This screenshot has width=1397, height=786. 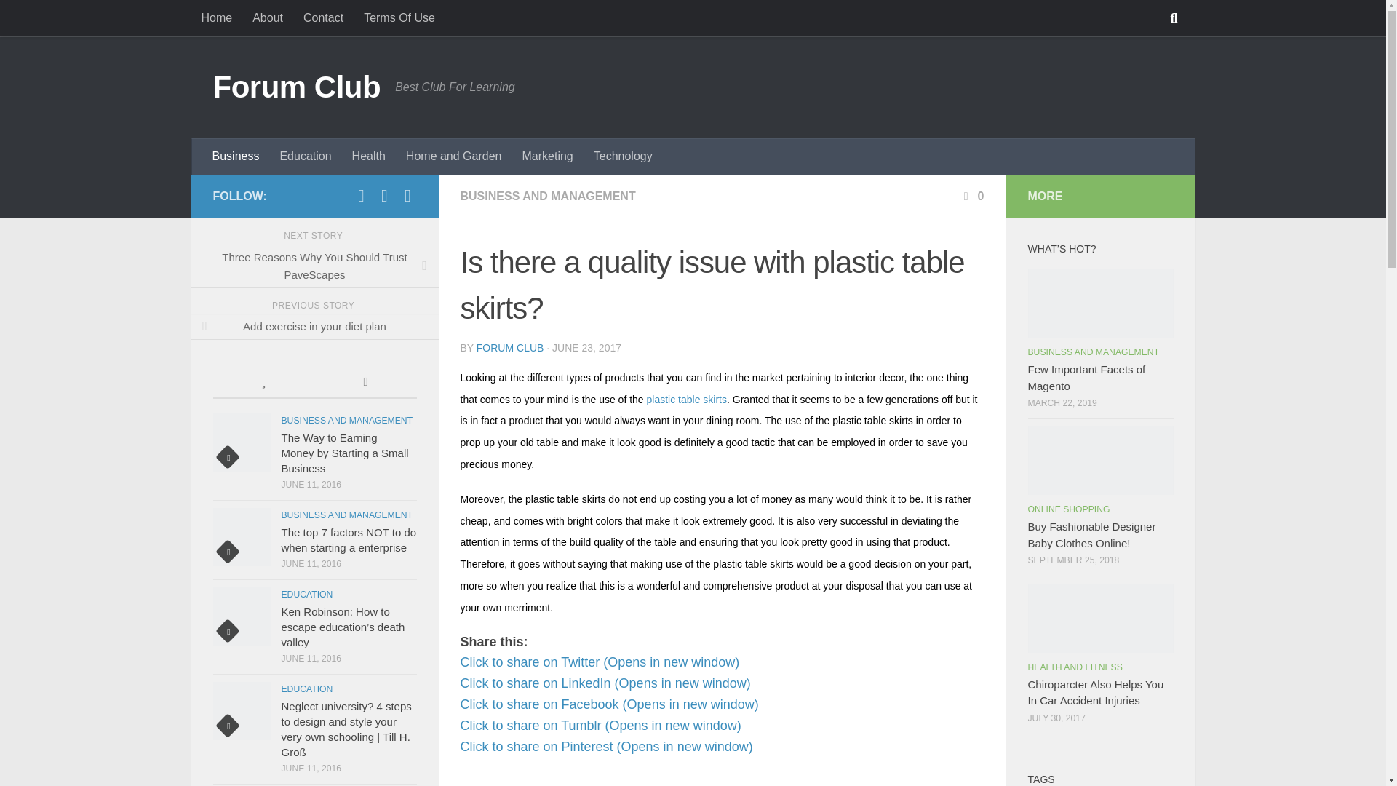 I want to click on plastic table skirts, so click(x=686, y=400).